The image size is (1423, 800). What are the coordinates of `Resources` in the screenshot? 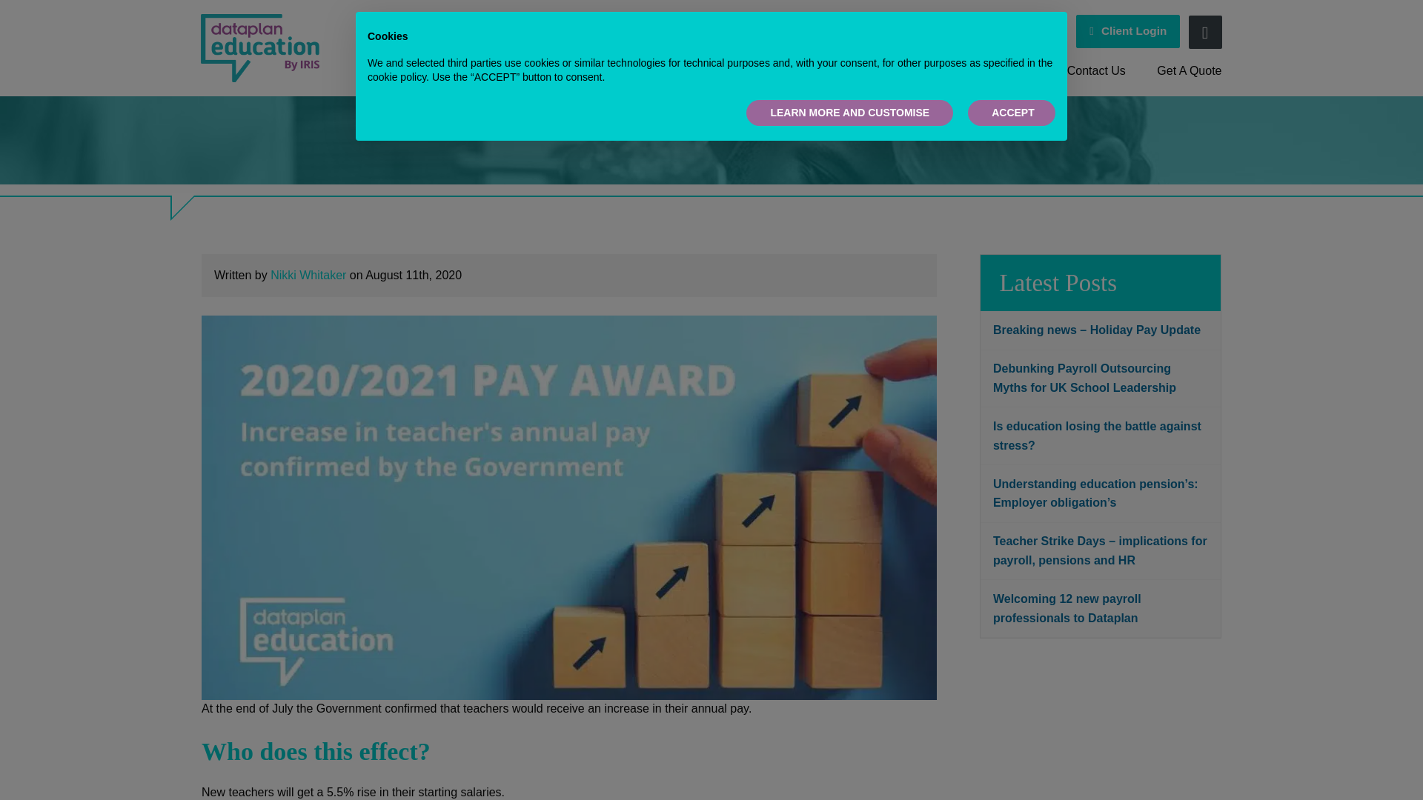 It's located at (1006, 71).